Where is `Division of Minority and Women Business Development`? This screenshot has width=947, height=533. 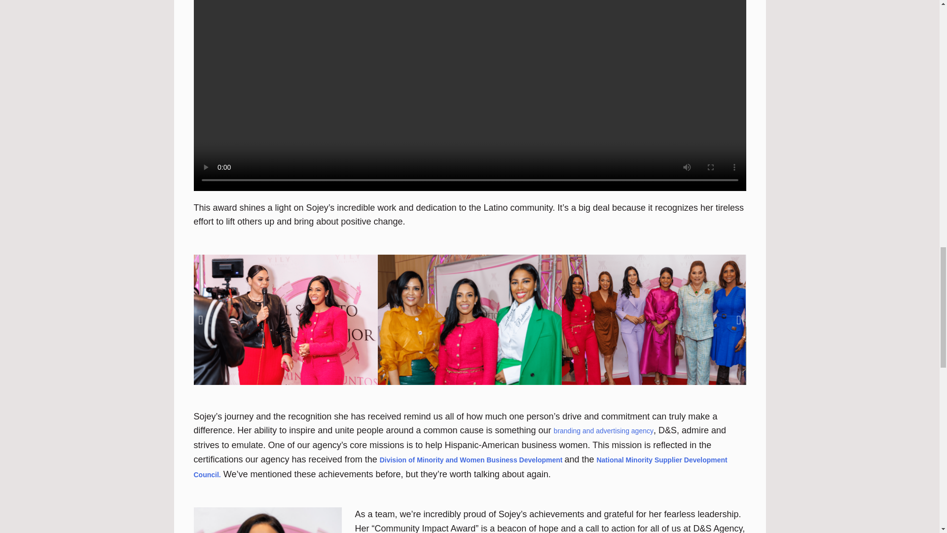
Division of Minority and Women Business Development is located at coordinates (471, 460).